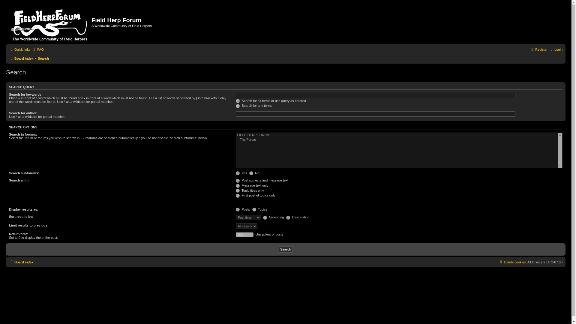 This screenshot has width=576, height=324. Describe the element at coordinates (244, 235) in the screenshot. I see `300` at that location.